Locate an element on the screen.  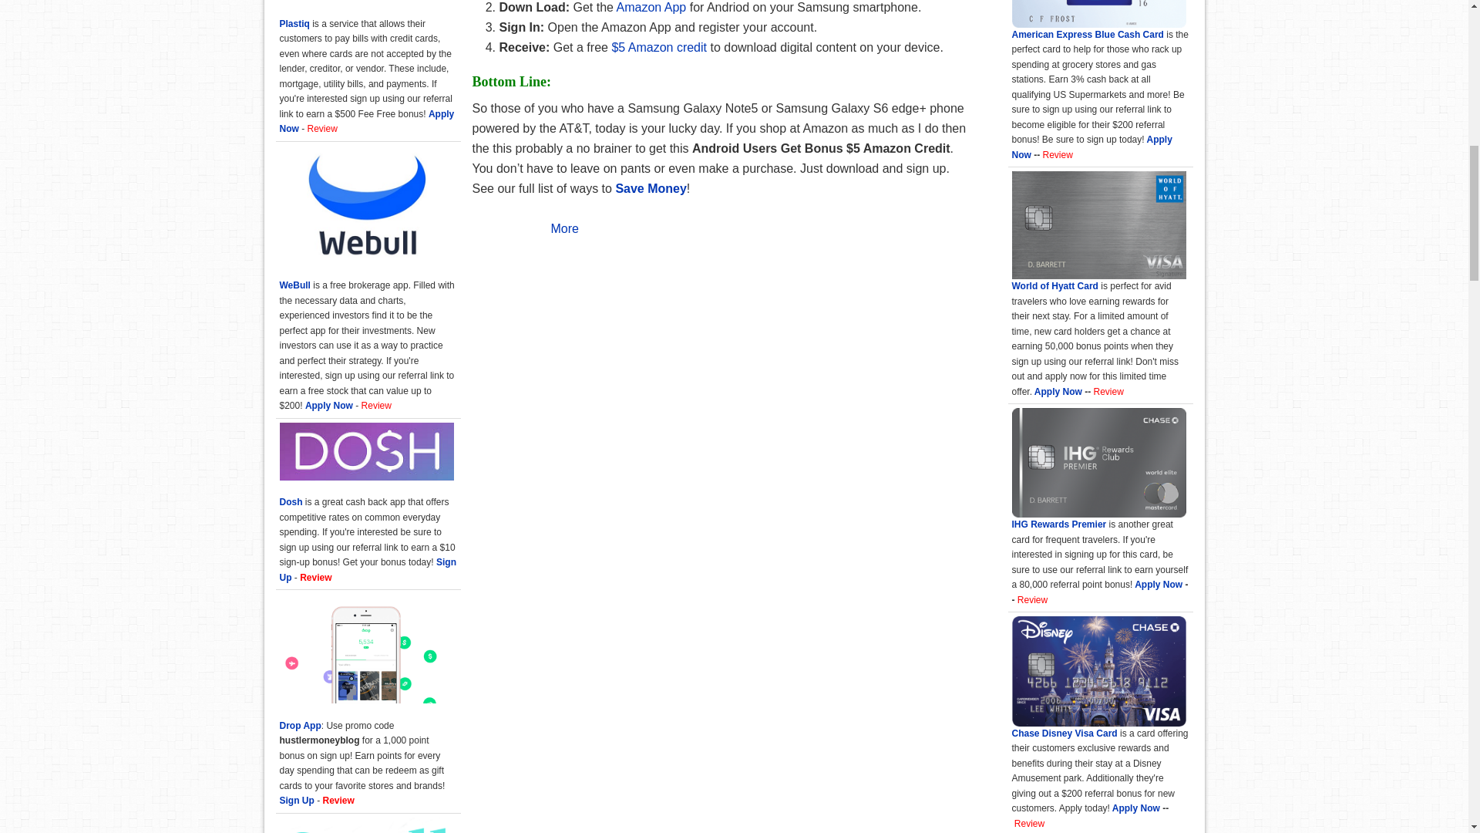
Save Money is located at coordinates (651, 188).